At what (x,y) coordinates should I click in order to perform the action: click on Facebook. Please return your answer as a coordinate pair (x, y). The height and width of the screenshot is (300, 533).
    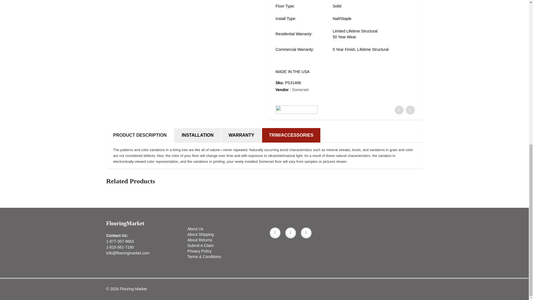
    Looking at the image, I should click on (275, 233).